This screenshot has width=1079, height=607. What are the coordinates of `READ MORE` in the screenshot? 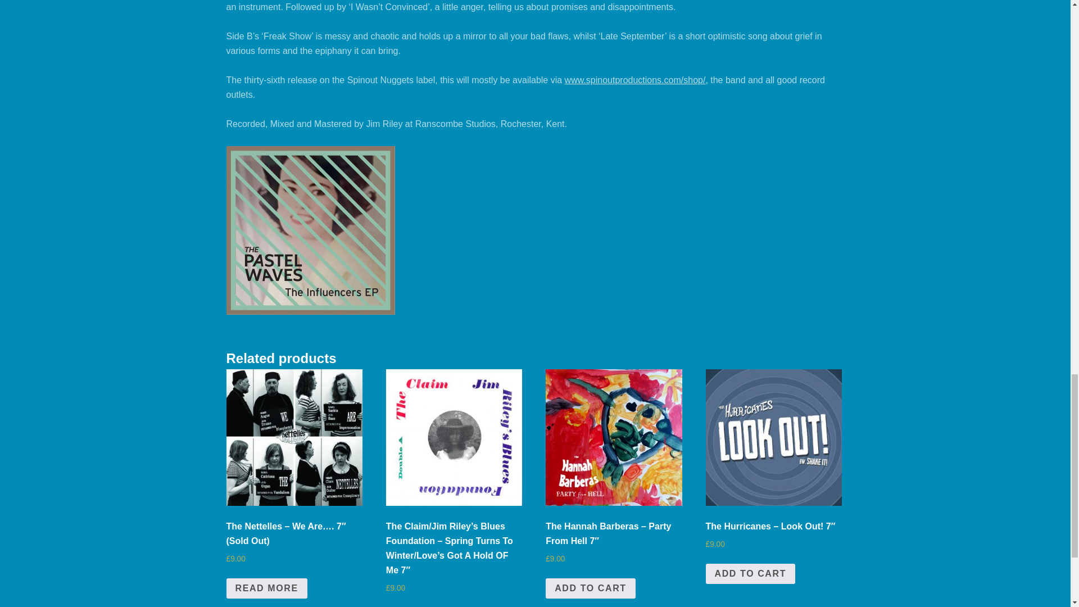 It's located at (266, 588).